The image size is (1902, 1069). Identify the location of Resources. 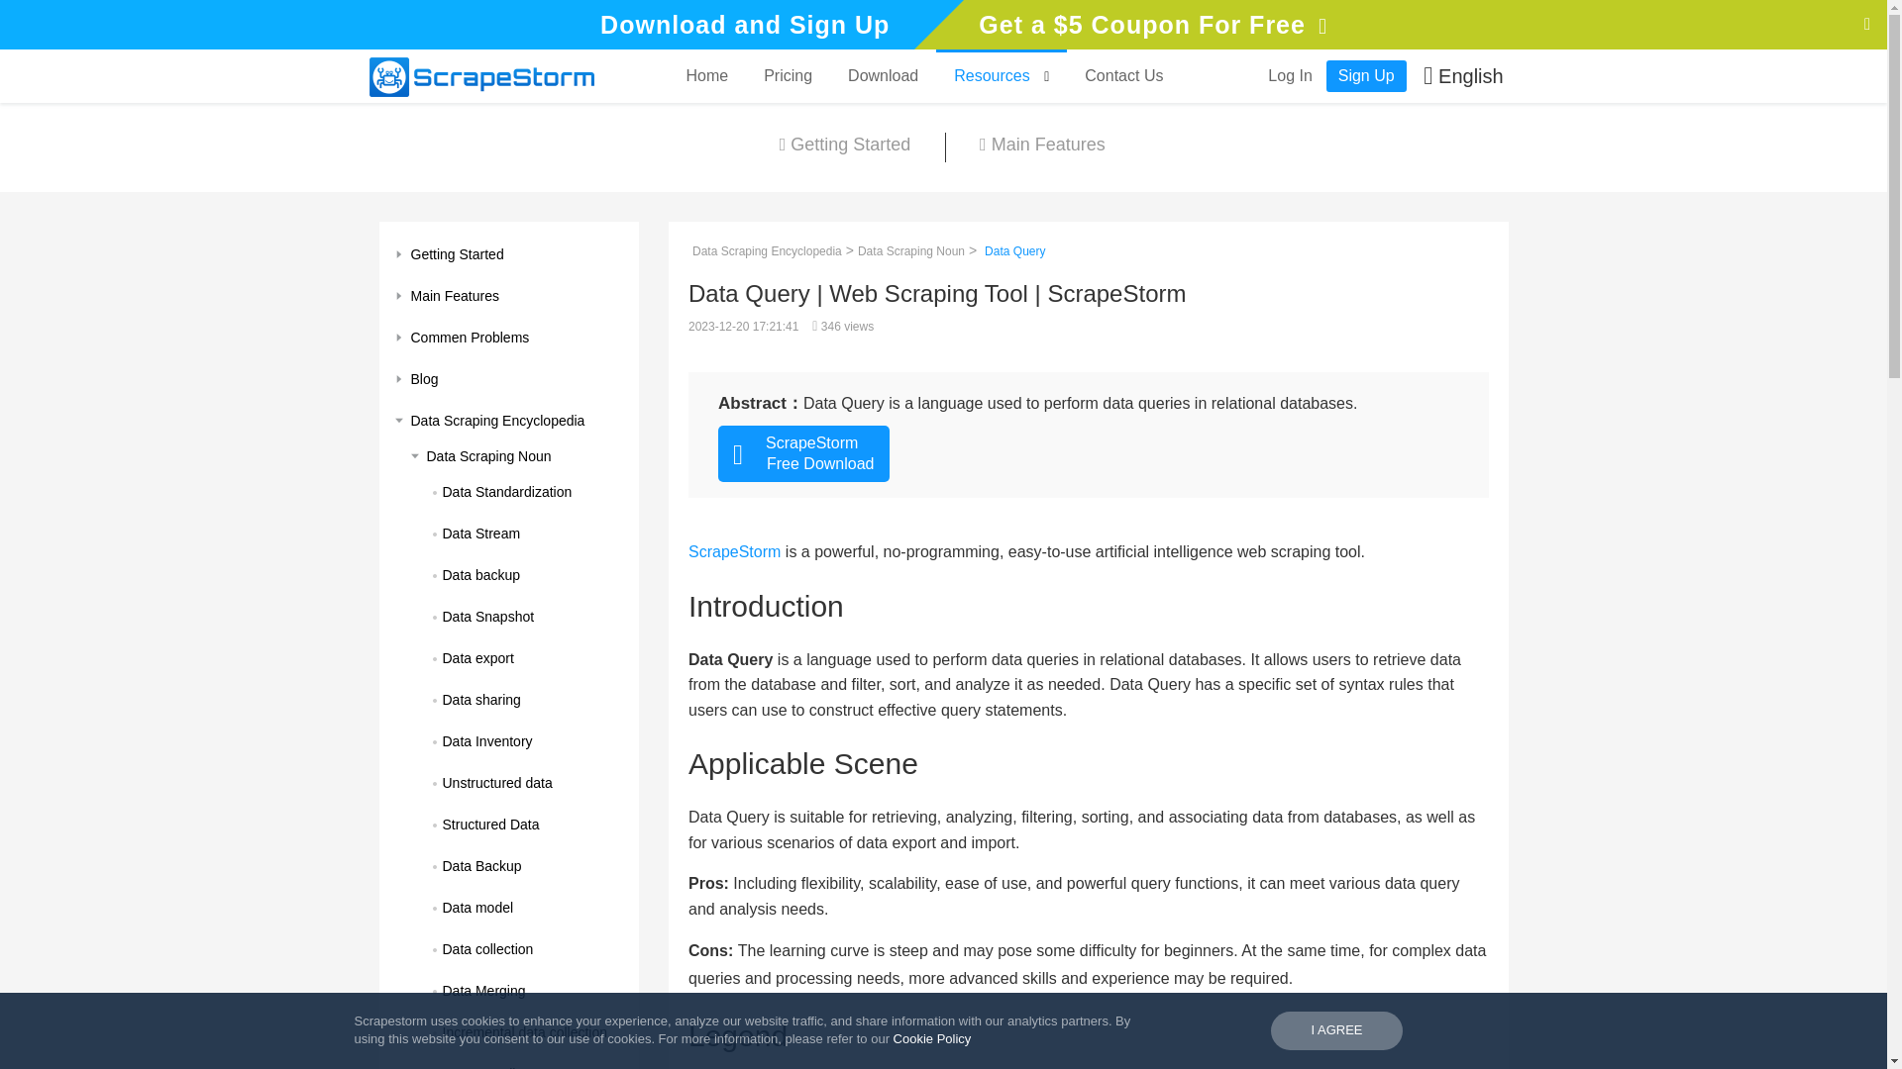
(1001, 75).